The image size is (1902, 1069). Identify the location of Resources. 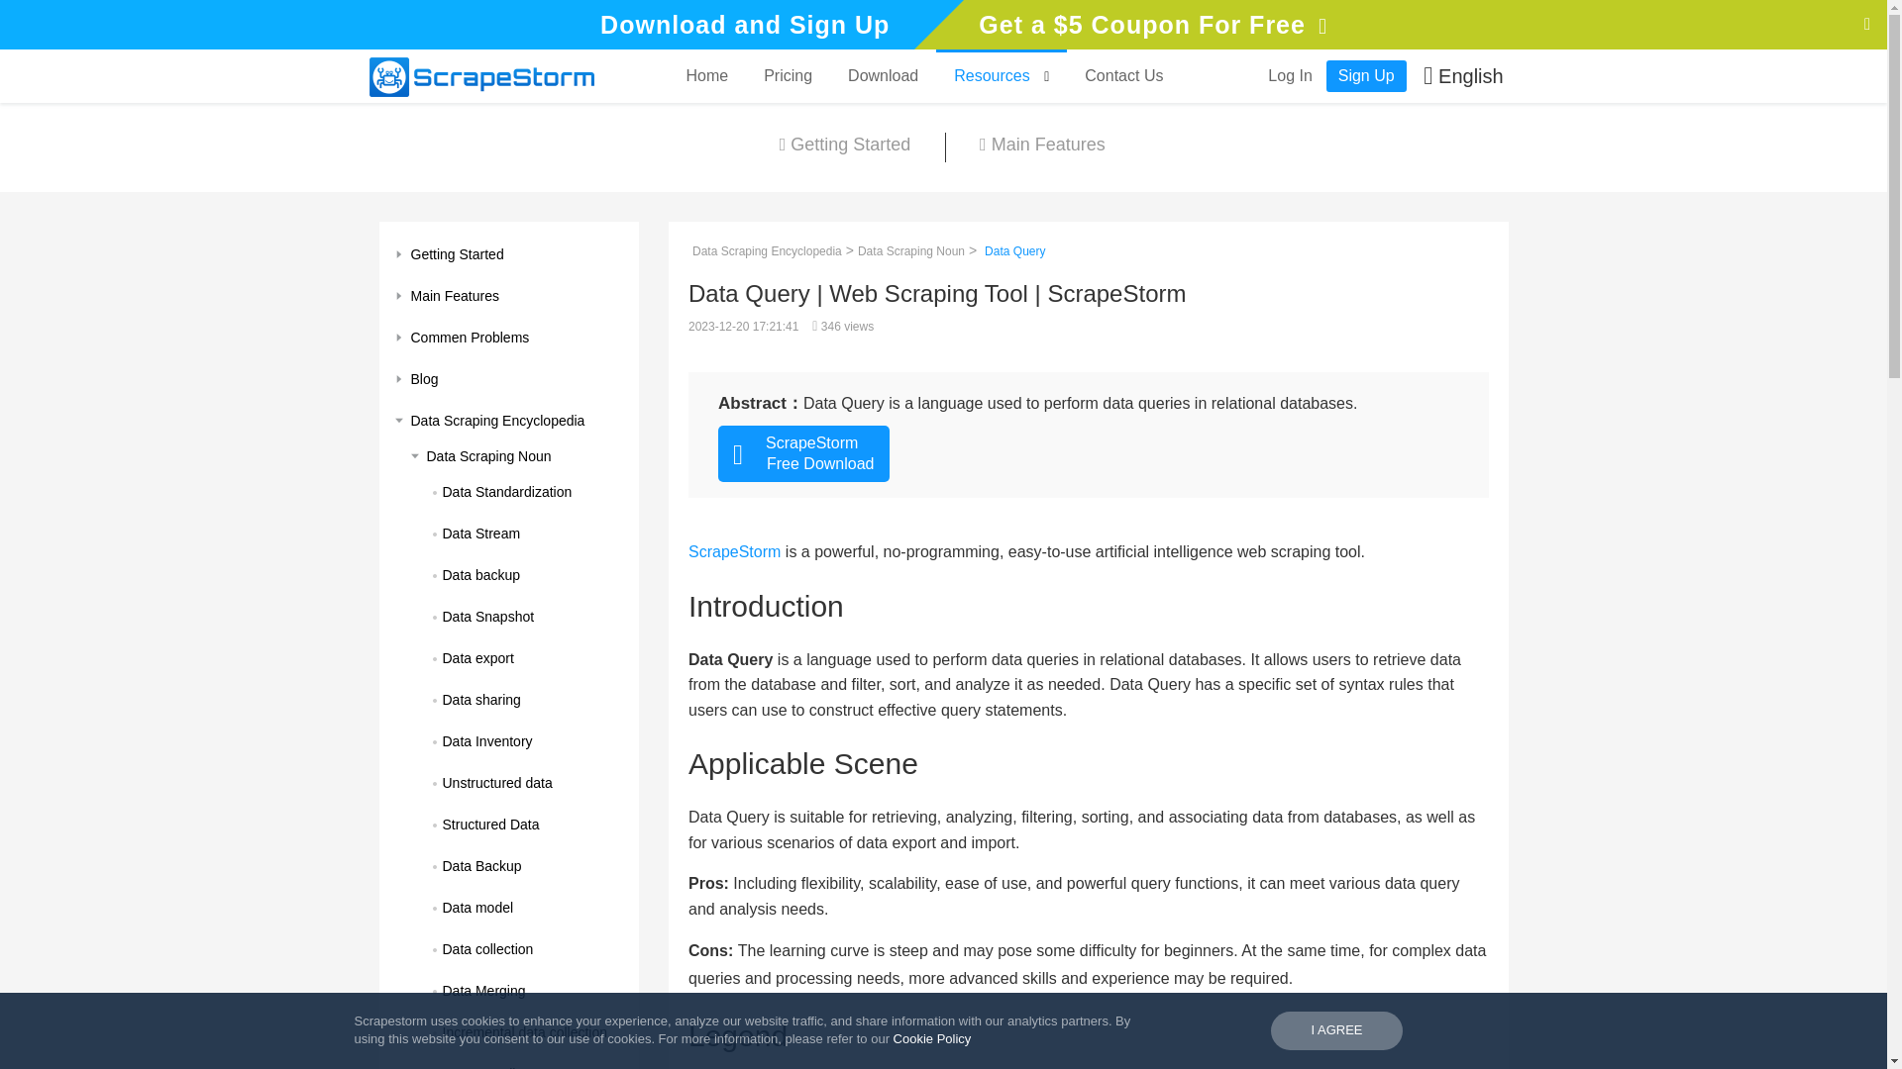
(1001, 75).